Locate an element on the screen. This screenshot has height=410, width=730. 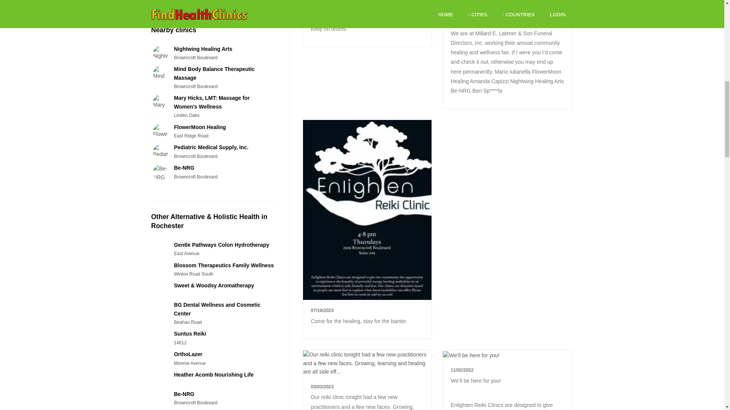
Nightwing Healing Arts is located at coordinates (203, 49).